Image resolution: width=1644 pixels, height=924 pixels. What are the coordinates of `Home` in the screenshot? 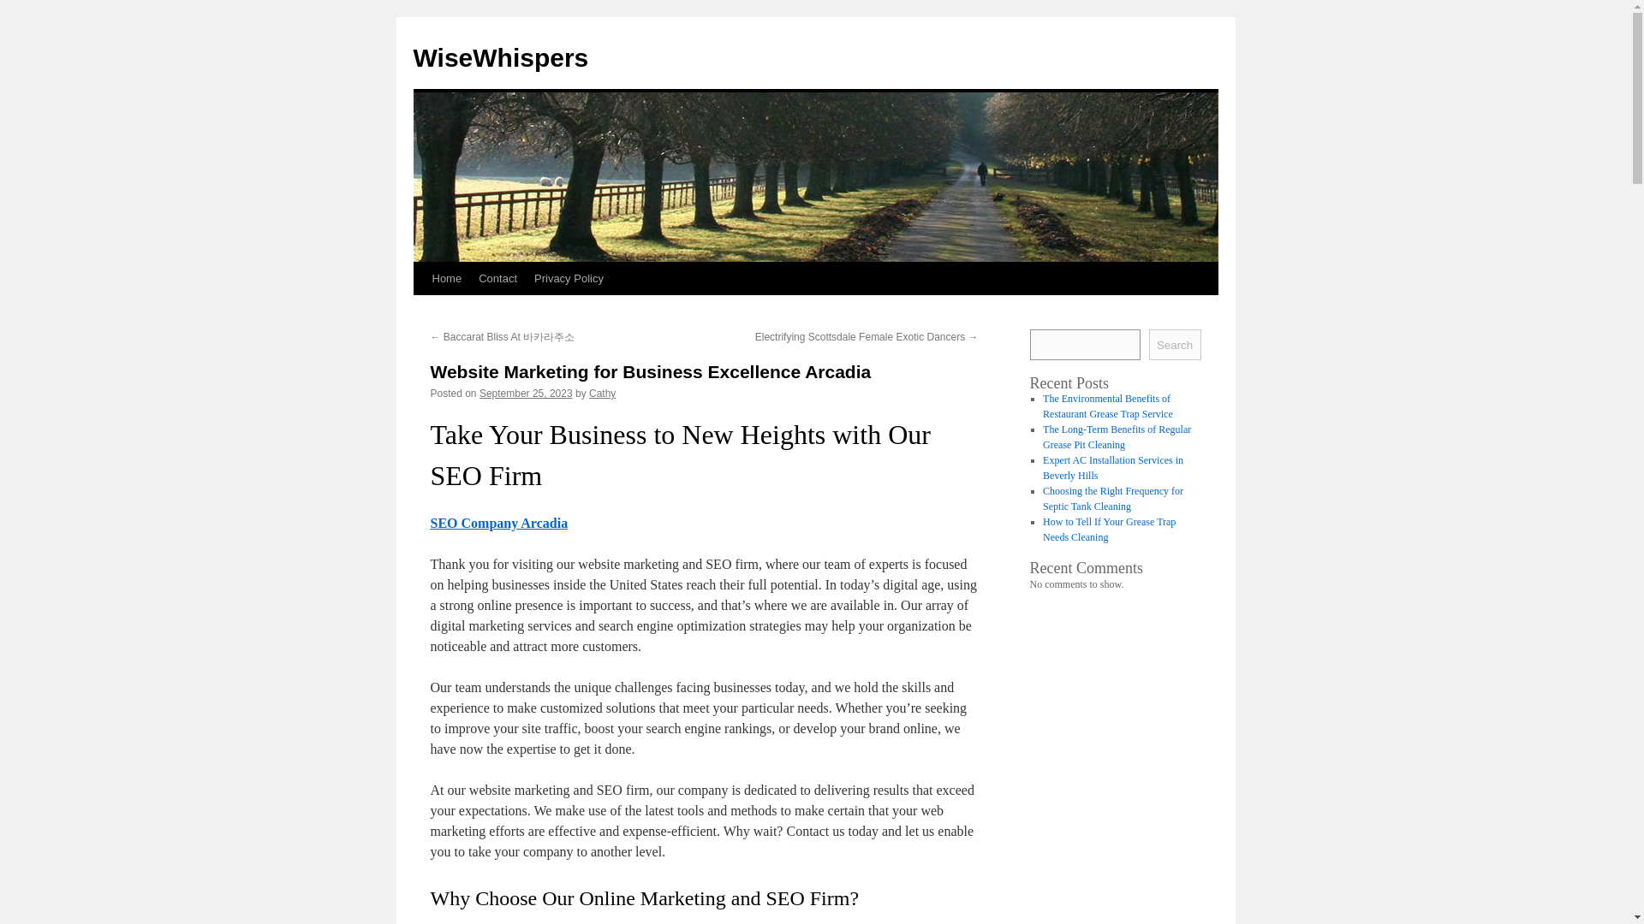 It's located at (446, 278).